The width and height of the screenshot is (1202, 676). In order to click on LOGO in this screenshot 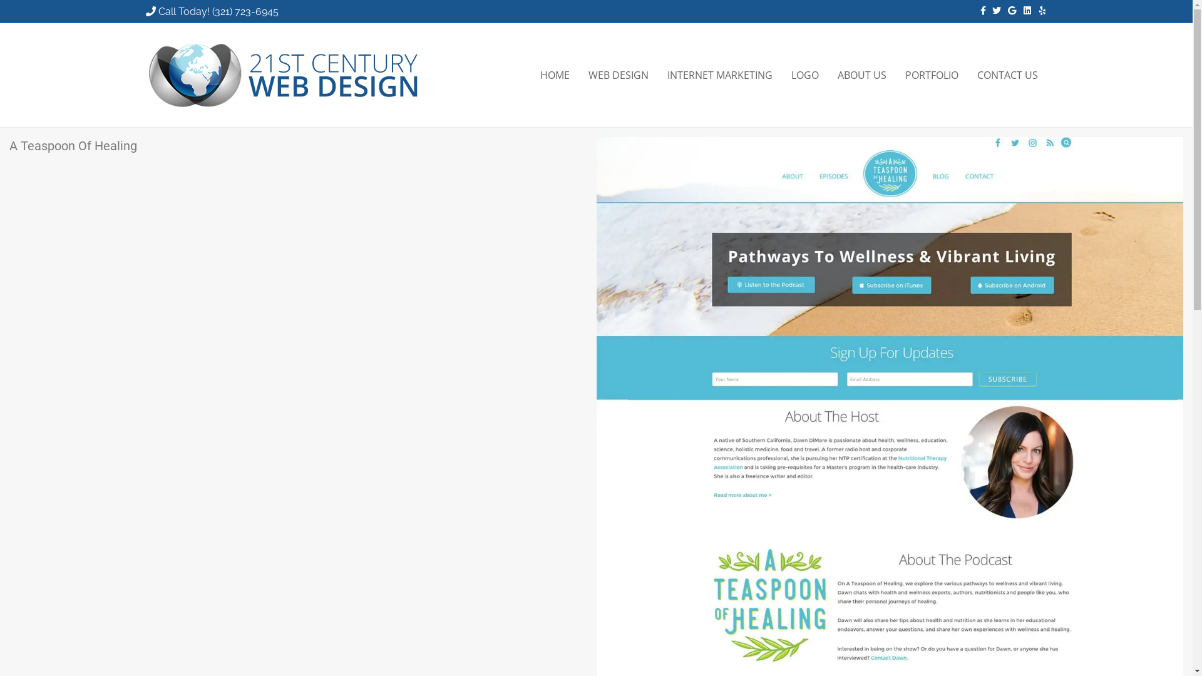, I will do `click(804, 75)`.